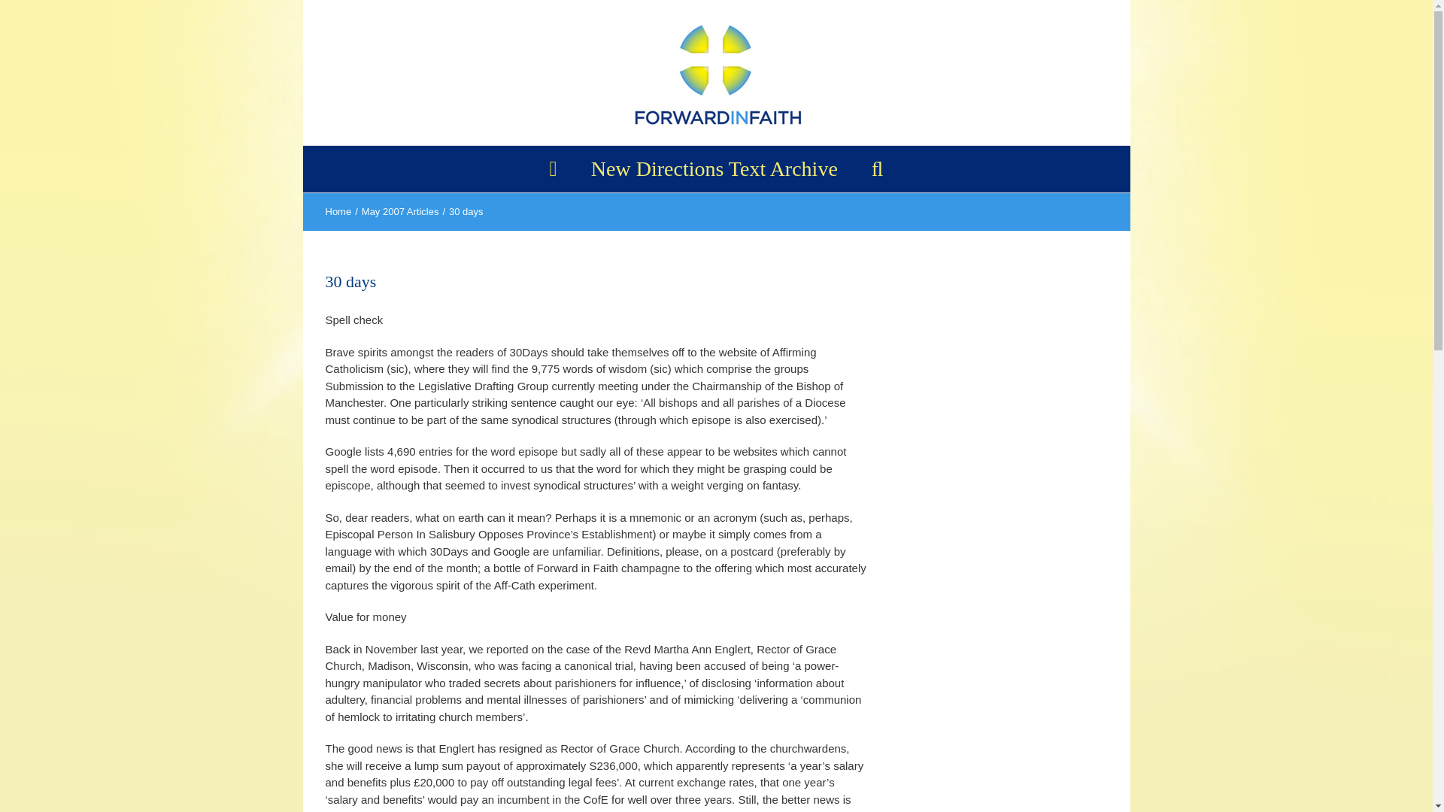  I want to click on Home, so click(338, 212).